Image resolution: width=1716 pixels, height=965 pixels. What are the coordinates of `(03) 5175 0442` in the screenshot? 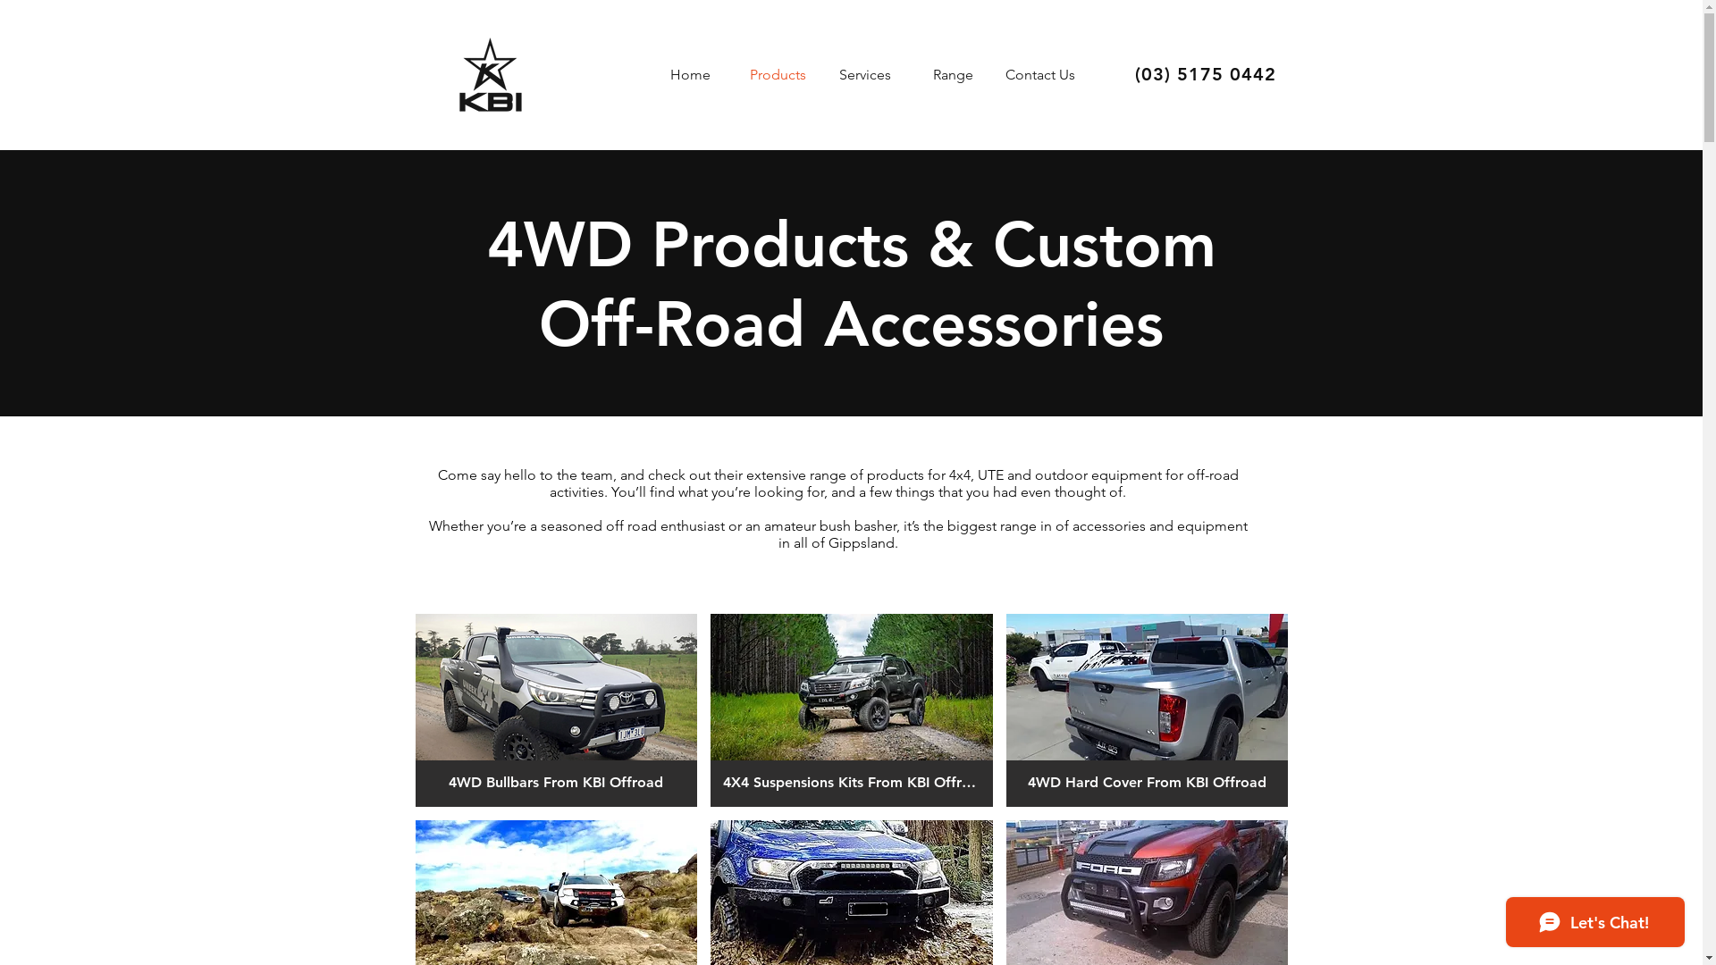 It's located at (1206, 74).